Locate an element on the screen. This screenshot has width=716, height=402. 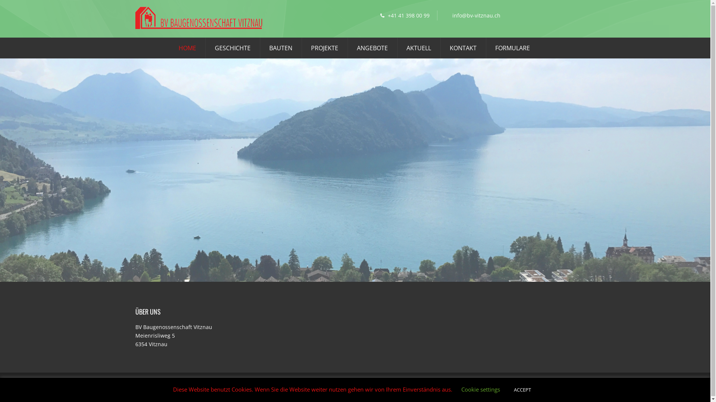
KONTAKT is located at coordinates (463, 48).